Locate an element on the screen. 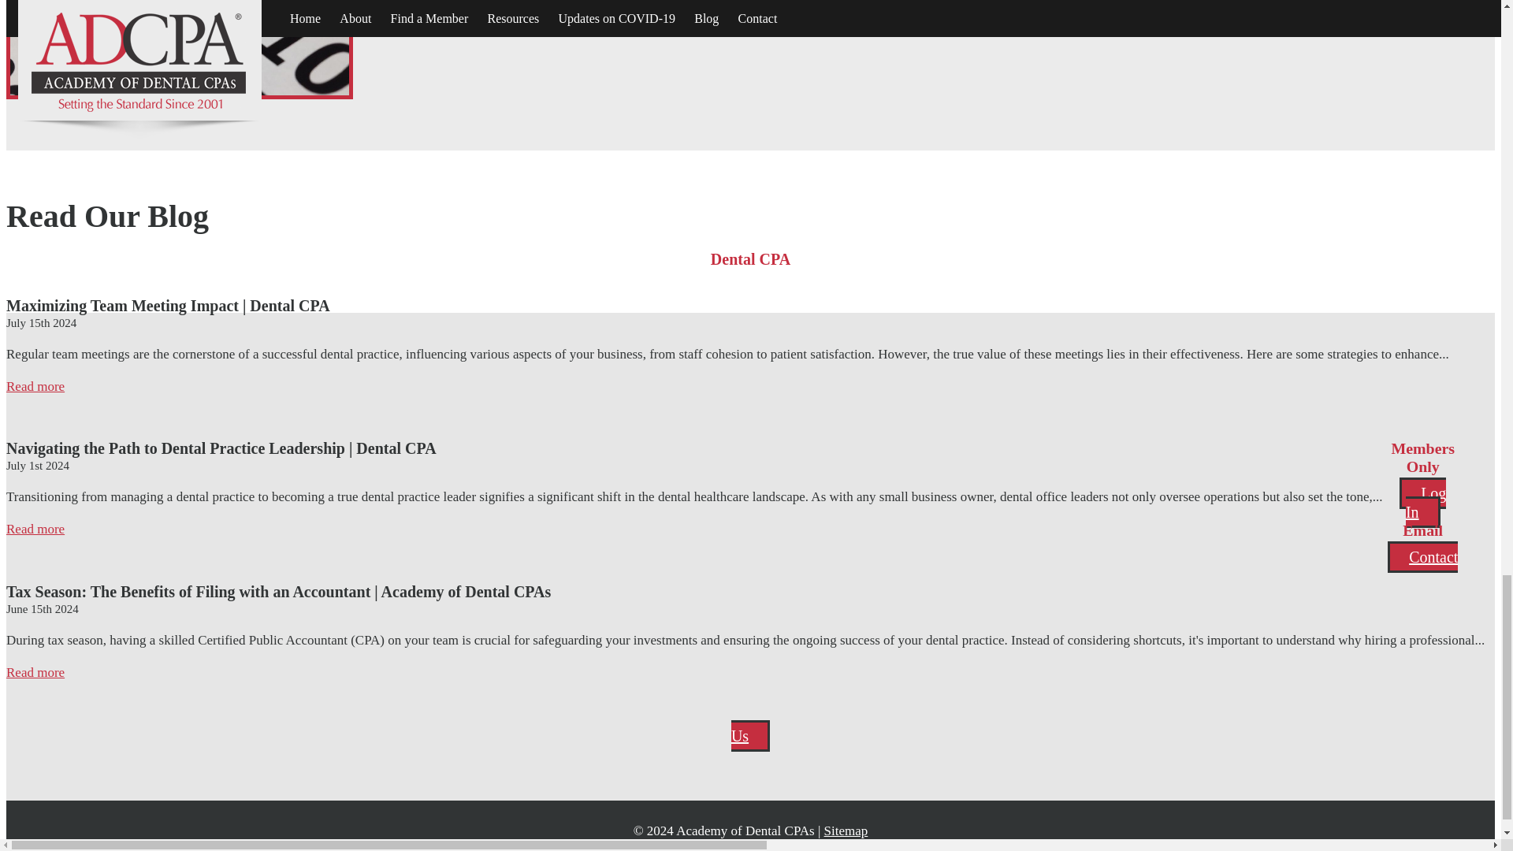 The image size is (1513, 851). Read more is located at coordinates (35, 386).